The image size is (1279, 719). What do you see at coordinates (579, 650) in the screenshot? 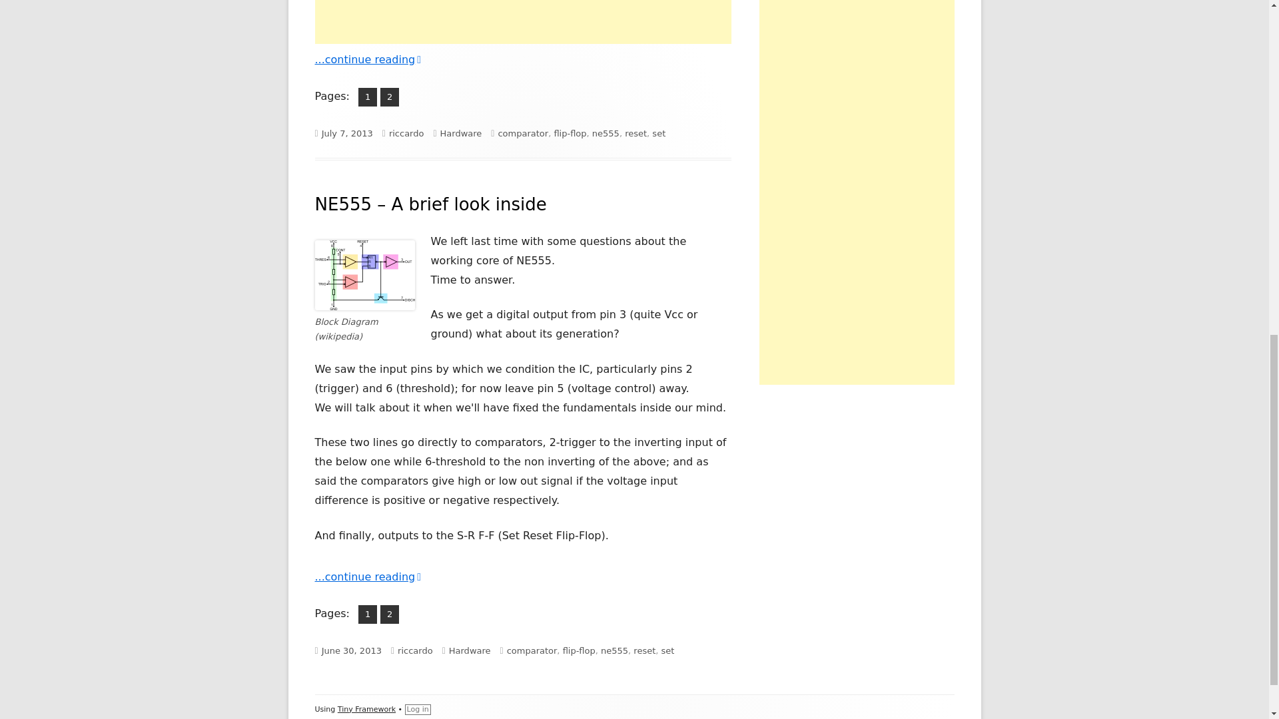
I see `Hardware` at bounding box center [579, 650].